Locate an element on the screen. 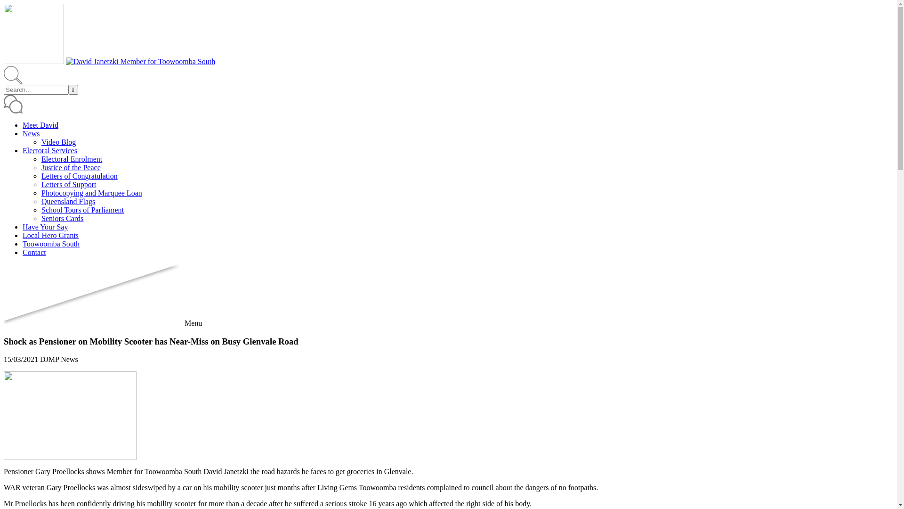  Seniors Cards is located at coordinates (62, 219).